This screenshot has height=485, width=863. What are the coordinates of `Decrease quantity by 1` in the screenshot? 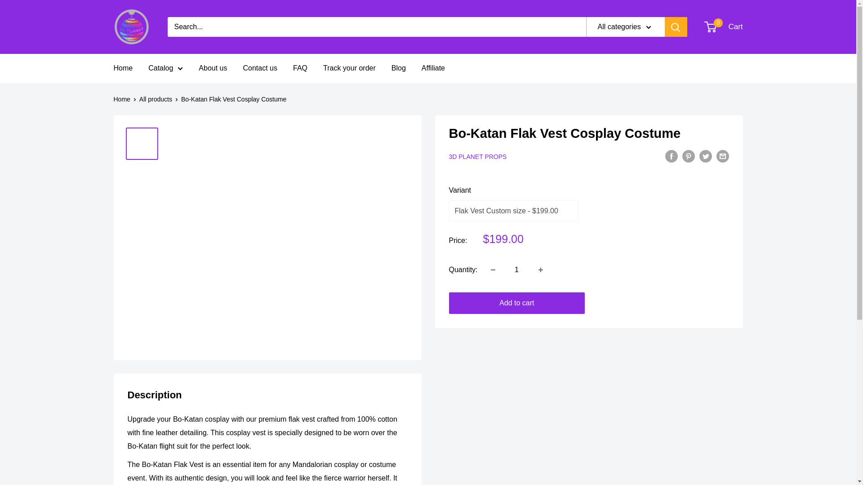 It's located at (123, 68).